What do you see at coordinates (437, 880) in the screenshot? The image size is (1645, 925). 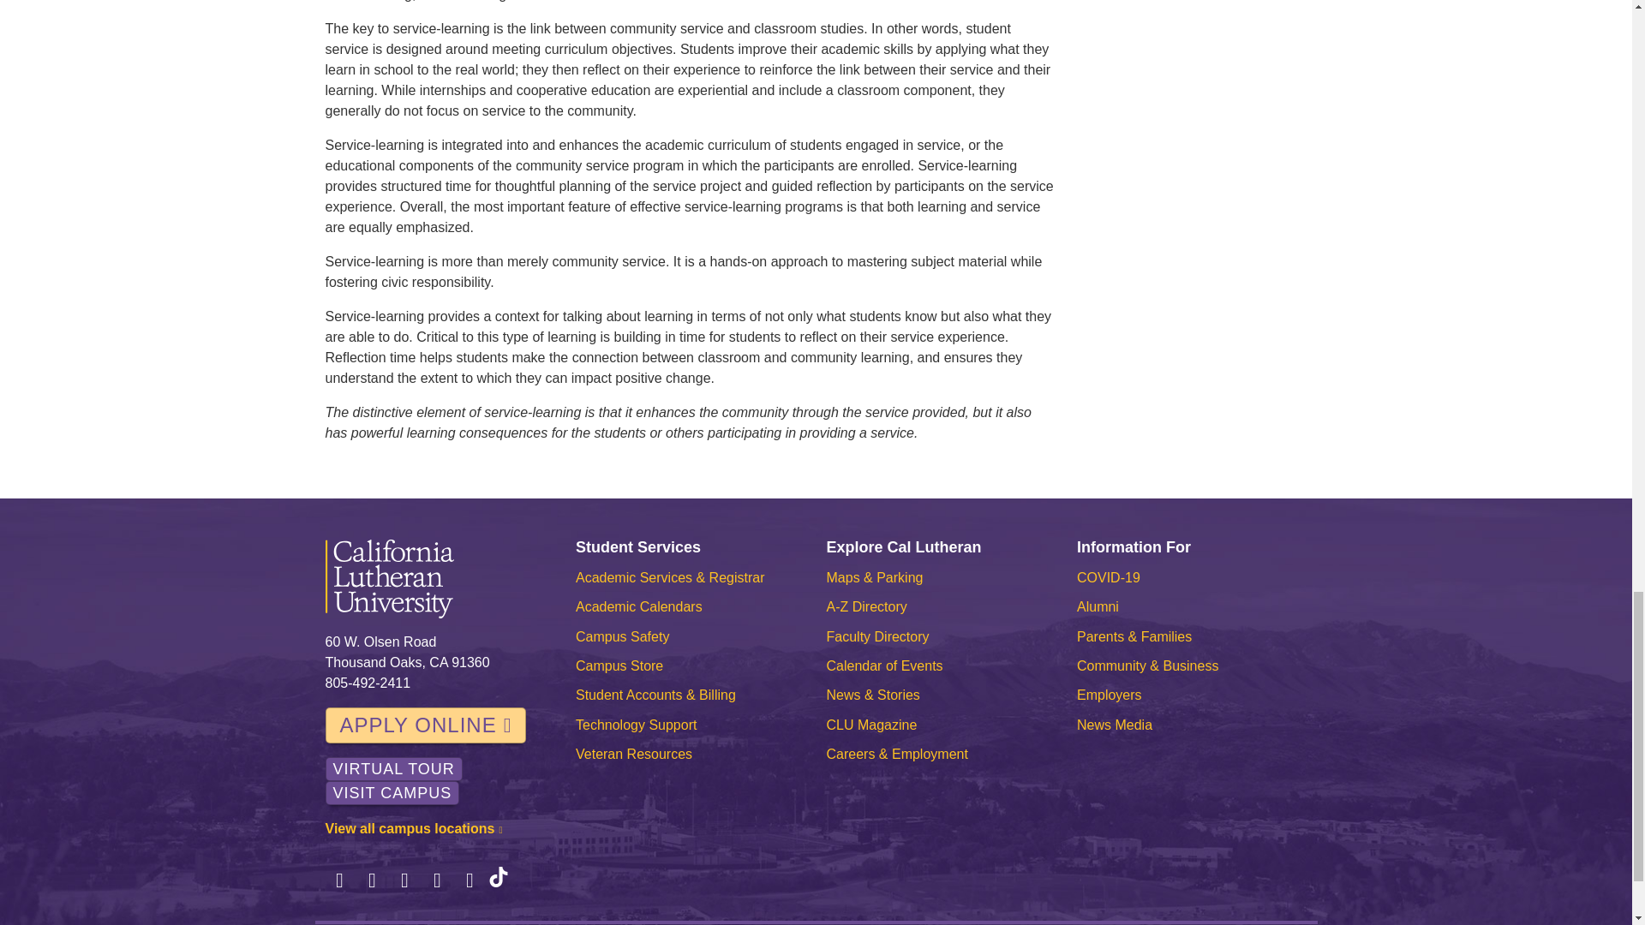 I see `LinkedIn` at bounding box center [437, 880].